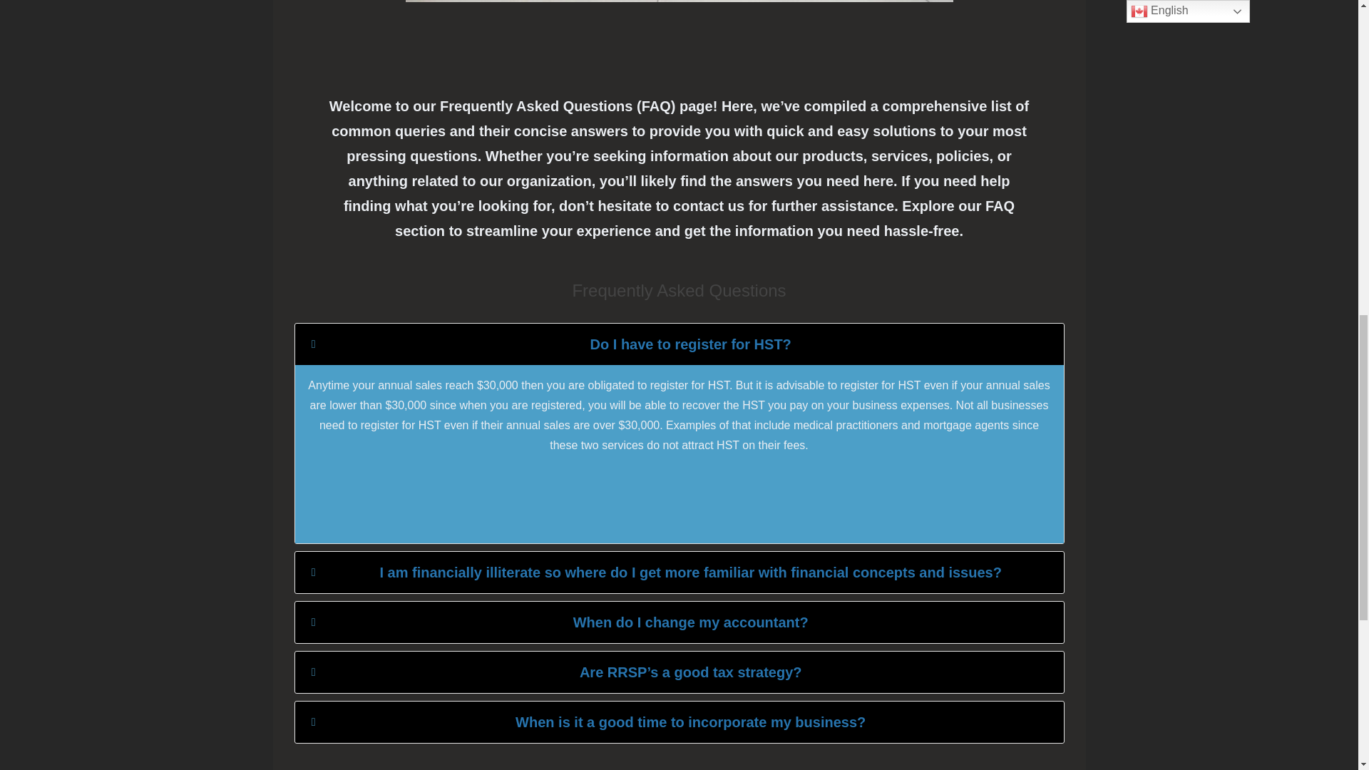 The image size is (1369, 770). I want to click on Do I have to register for HST?, so click(679, 344).